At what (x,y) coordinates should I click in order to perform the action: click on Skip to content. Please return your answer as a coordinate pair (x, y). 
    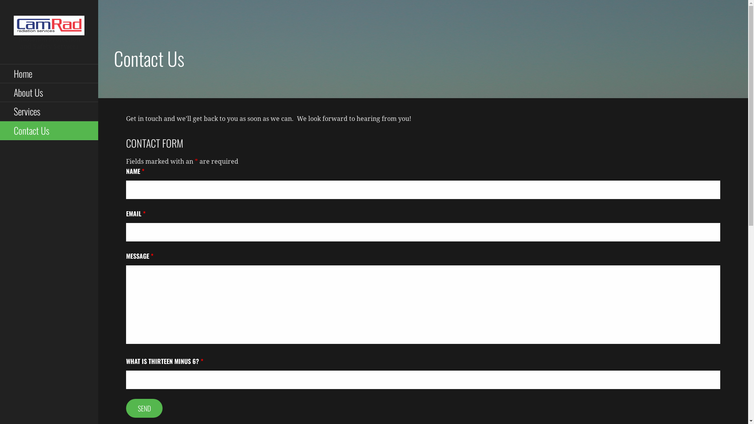
    Looking at the image, I should click on (98, 0).